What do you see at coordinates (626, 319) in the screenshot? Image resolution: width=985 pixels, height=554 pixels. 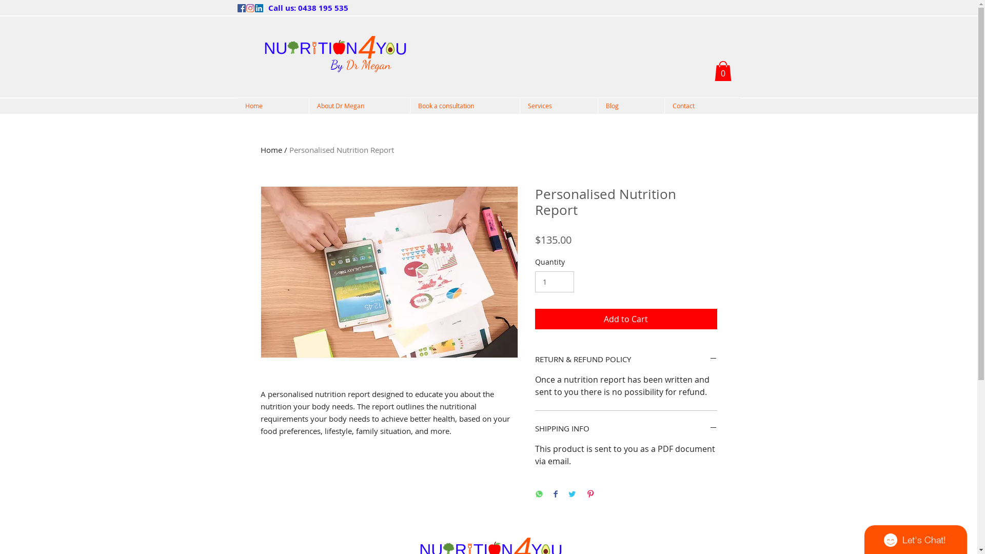 I see `Add to Cart` at bounding box center [626, 319].